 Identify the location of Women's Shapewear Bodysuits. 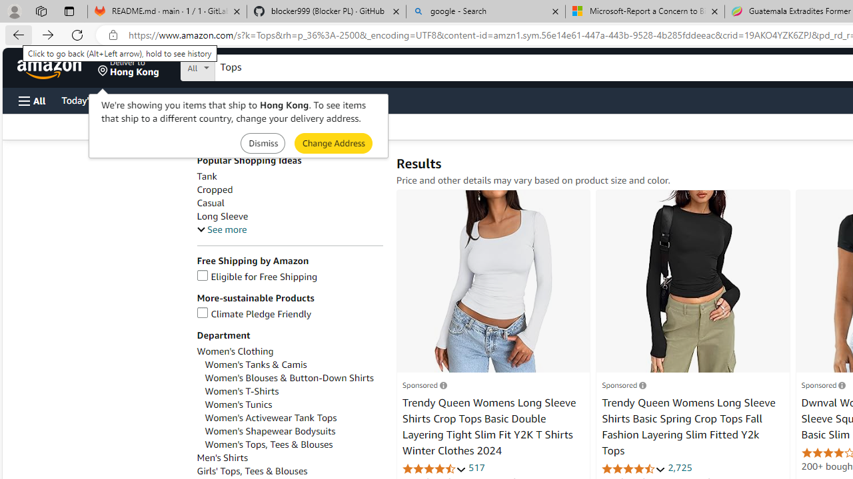
(293, 431).